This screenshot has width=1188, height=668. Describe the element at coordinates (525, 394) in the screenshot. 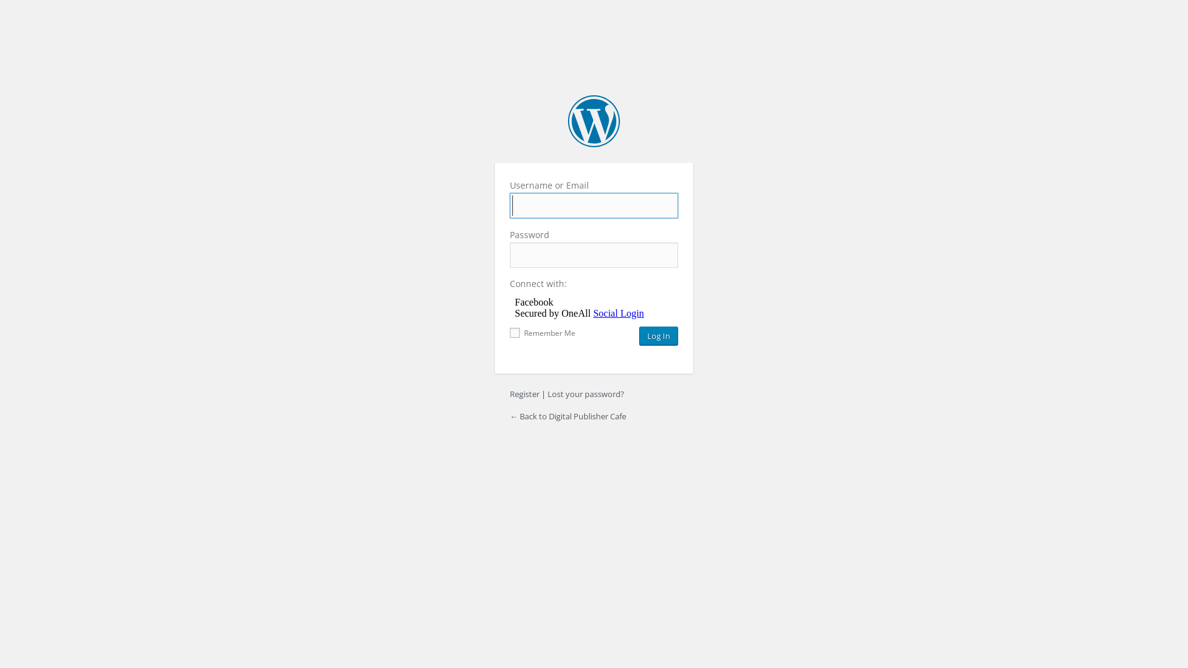

I see `Register` at that location.